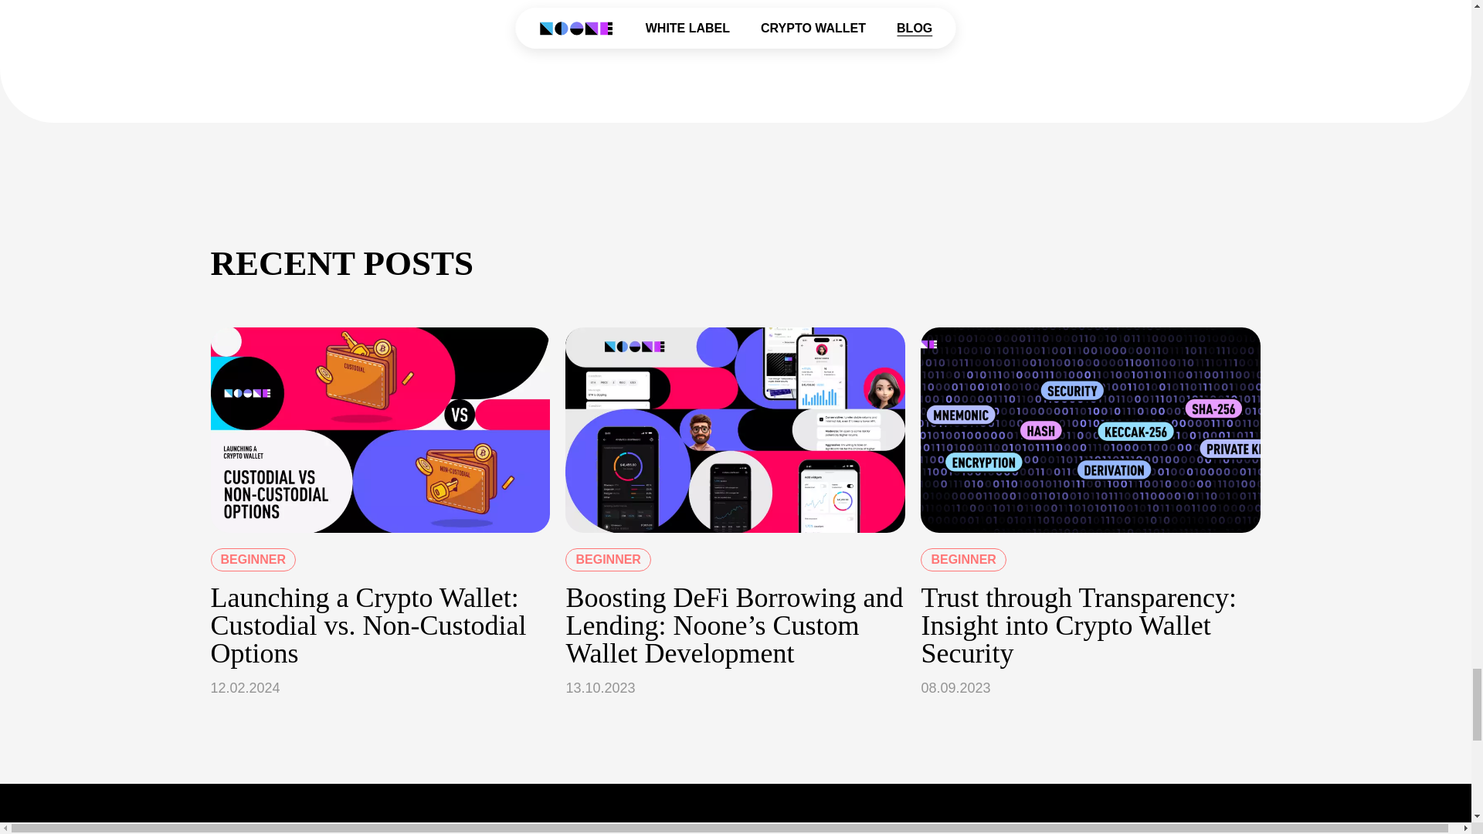 The height and width of the screenshot is (834, 1483). Describe the element at coordinates (607, 559) in the screenshot. I see `BEGINNER` at that location.